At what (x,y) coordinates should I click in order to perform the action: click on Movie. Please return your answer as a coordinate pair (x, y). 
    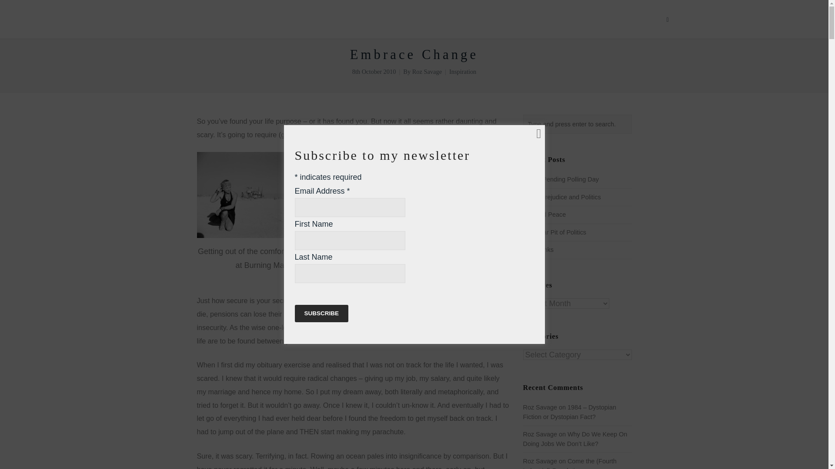
    Looking at the image, I should click on (644, 19).